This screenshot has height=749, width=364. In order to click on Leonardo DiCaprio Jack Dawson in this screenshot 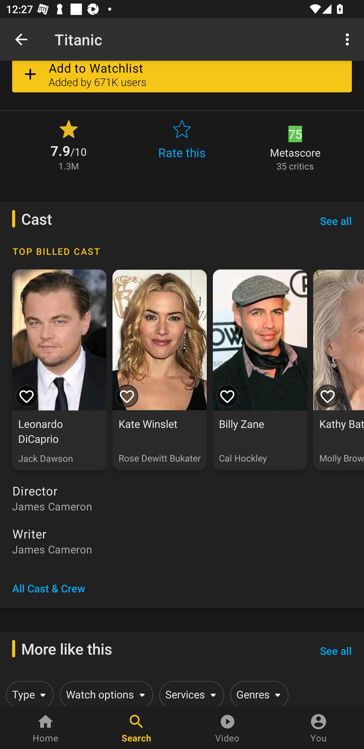, I will do `click(59, 370)`.